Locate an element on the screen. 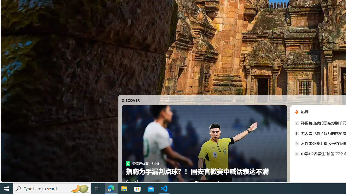 This screenshot has width=346, height=194. AutomationID: tab-6 is located at coordinates (207, 182).